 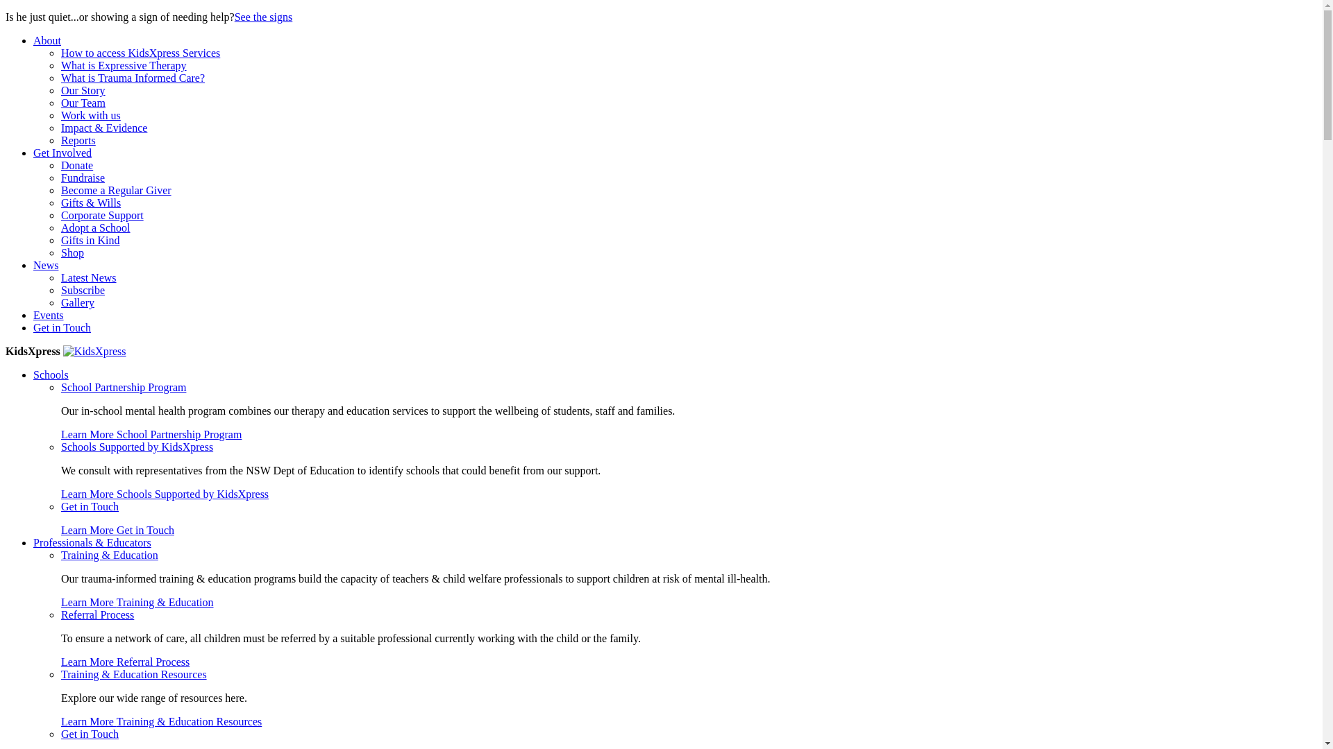 I want to click on Schools, so click(x=51, y=374).